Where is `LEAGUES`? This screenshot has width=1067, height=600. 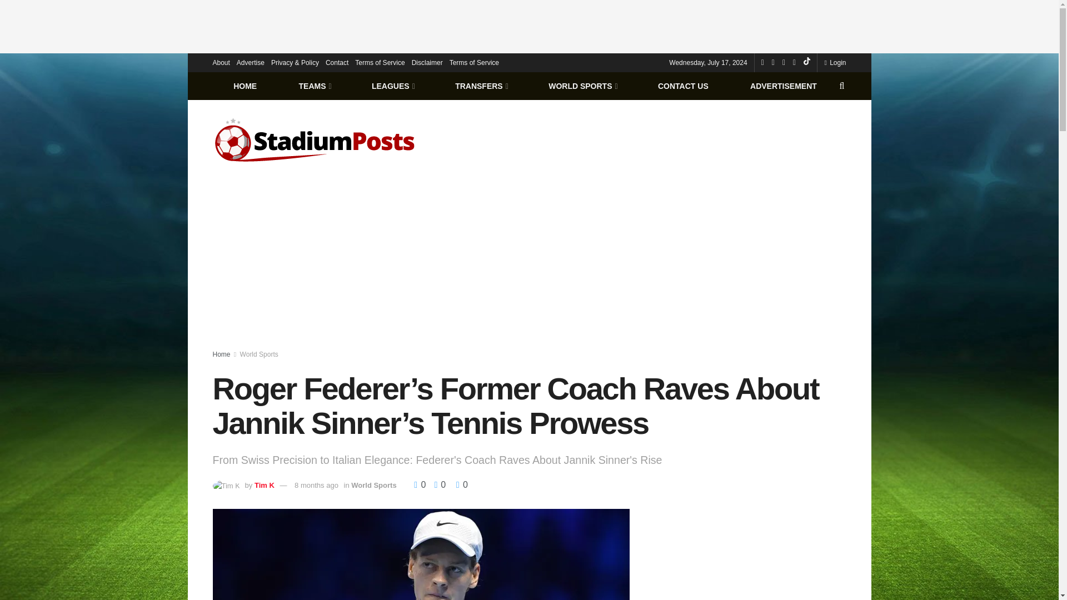
LEAGUES is located at coordinates (392, 86).